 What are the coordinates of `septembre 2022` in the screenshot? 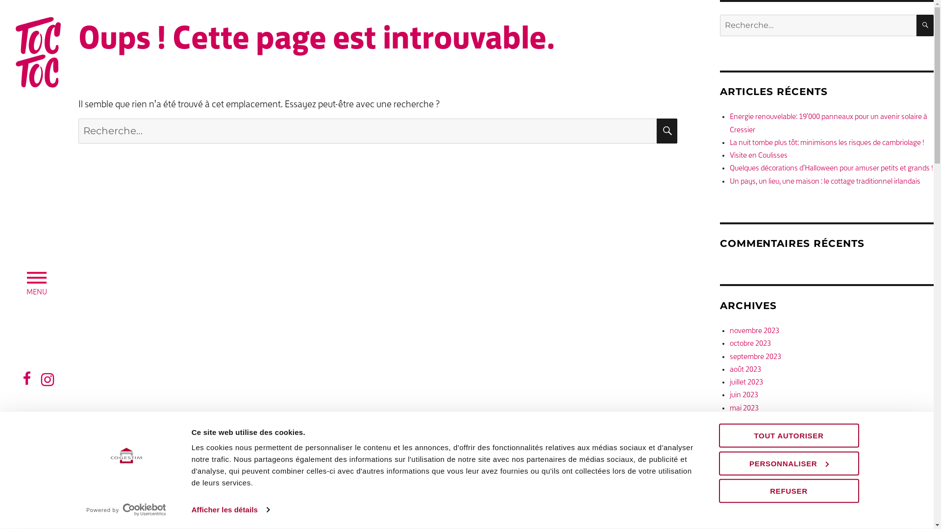 It's located at (756, 511).